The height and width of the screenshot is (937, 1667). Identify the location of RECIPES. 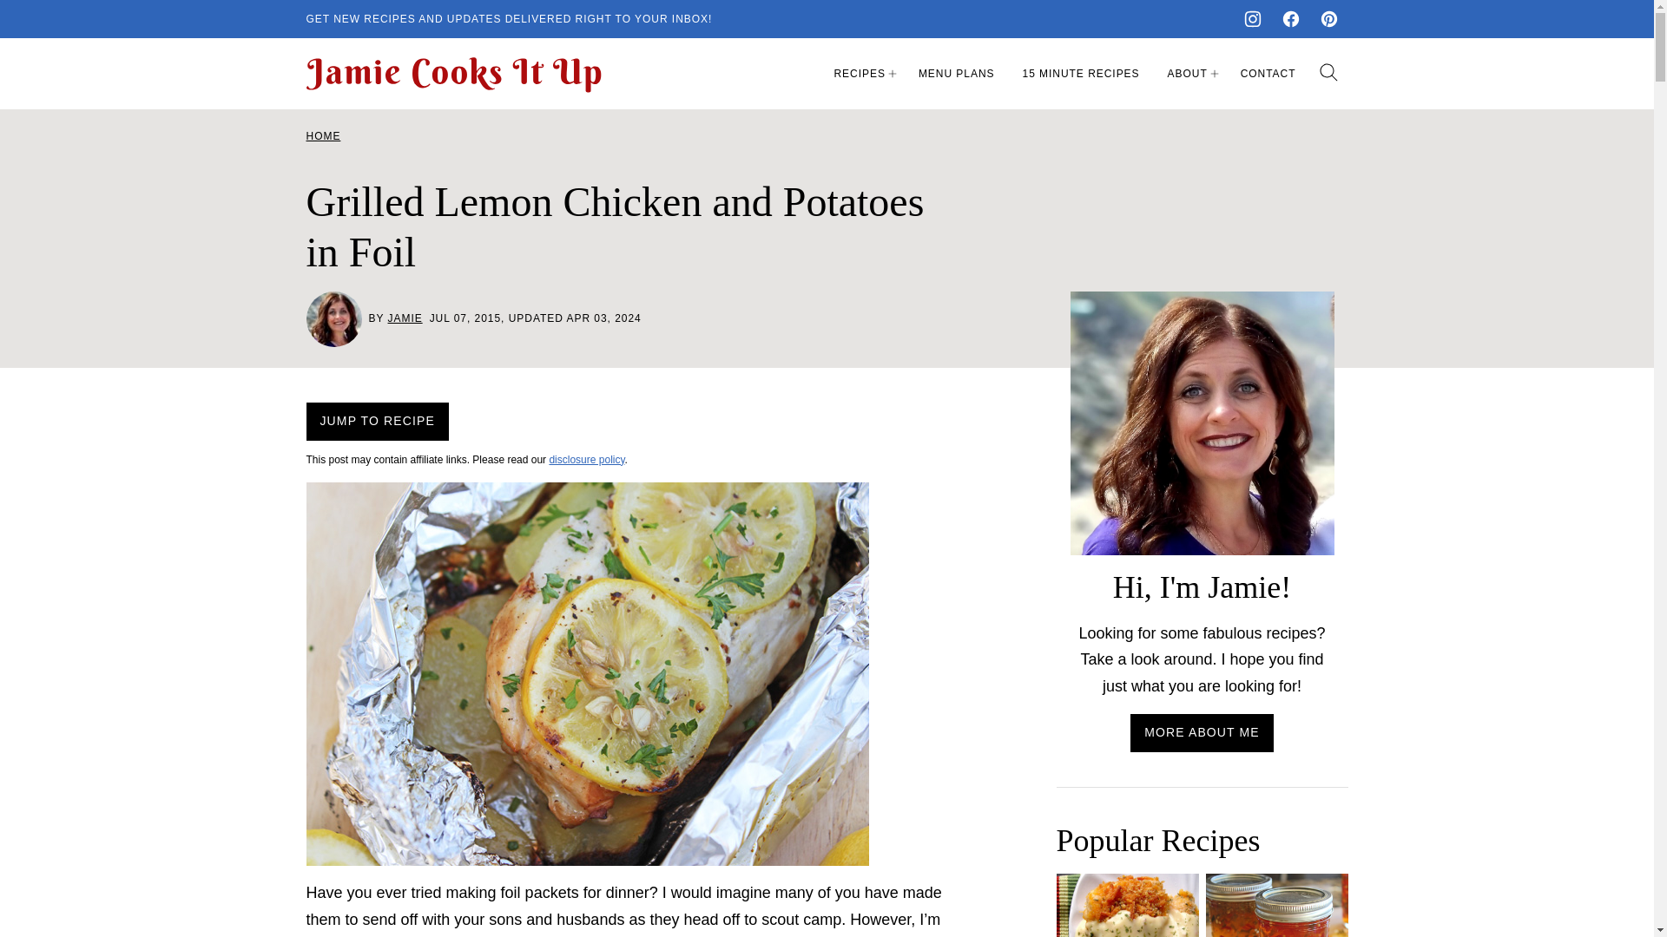
(861, 73).